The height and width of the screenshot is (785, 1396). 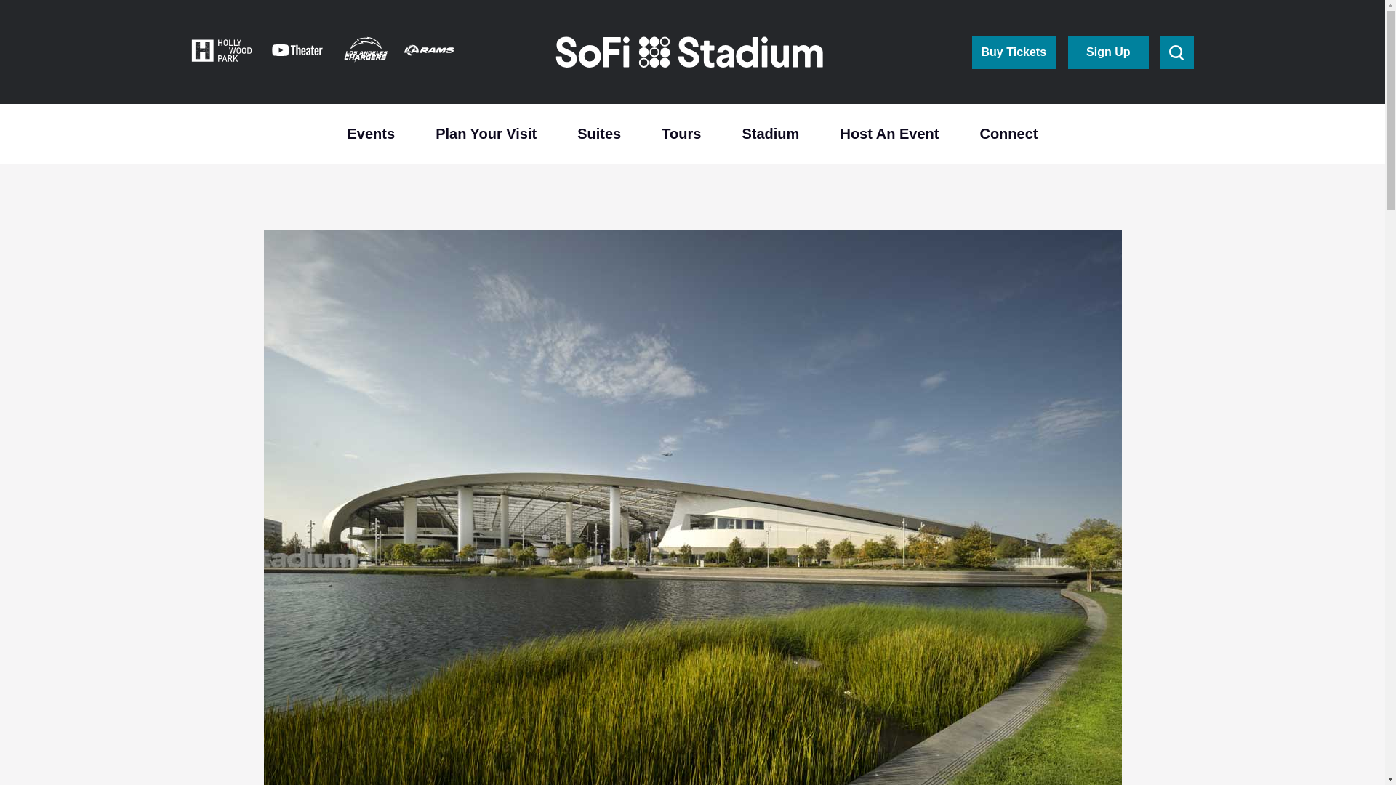 What do you see at coordinates (486, 132) in the screenshot?
I see `Plan Your Visit` at bounding box center [486, 132].